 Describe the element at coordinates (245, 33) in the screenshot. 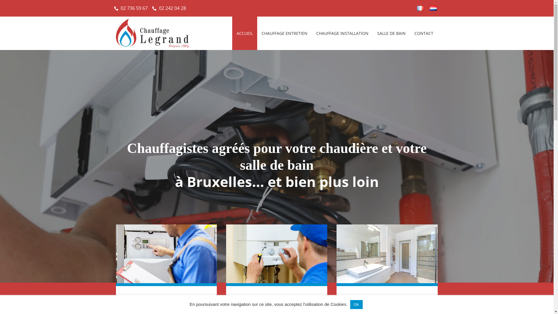

I see `ACCUEIL` at that location.